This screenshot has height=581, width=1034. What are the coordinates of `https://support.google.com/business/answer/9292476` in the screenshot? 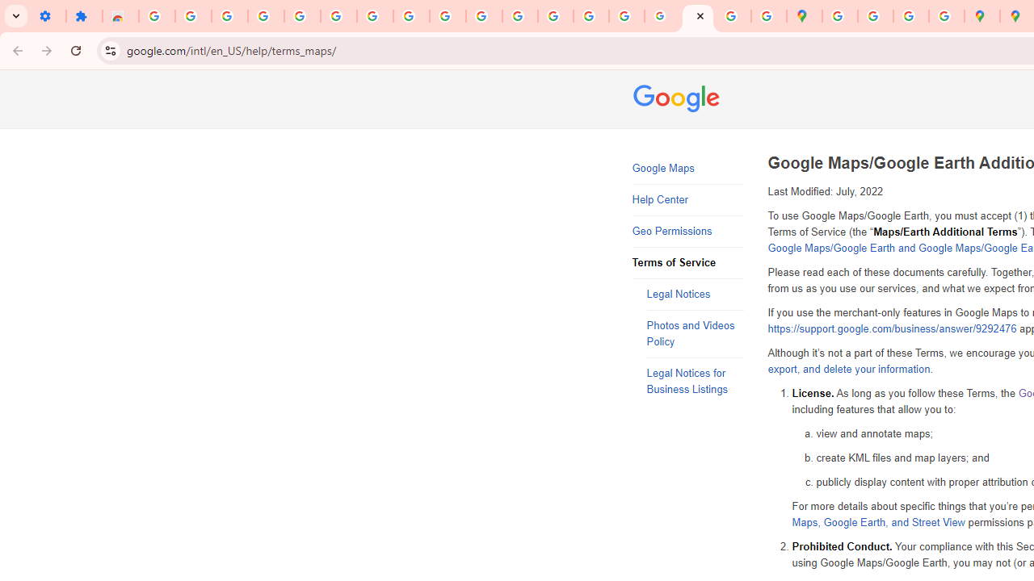 It's located at (892, 329).